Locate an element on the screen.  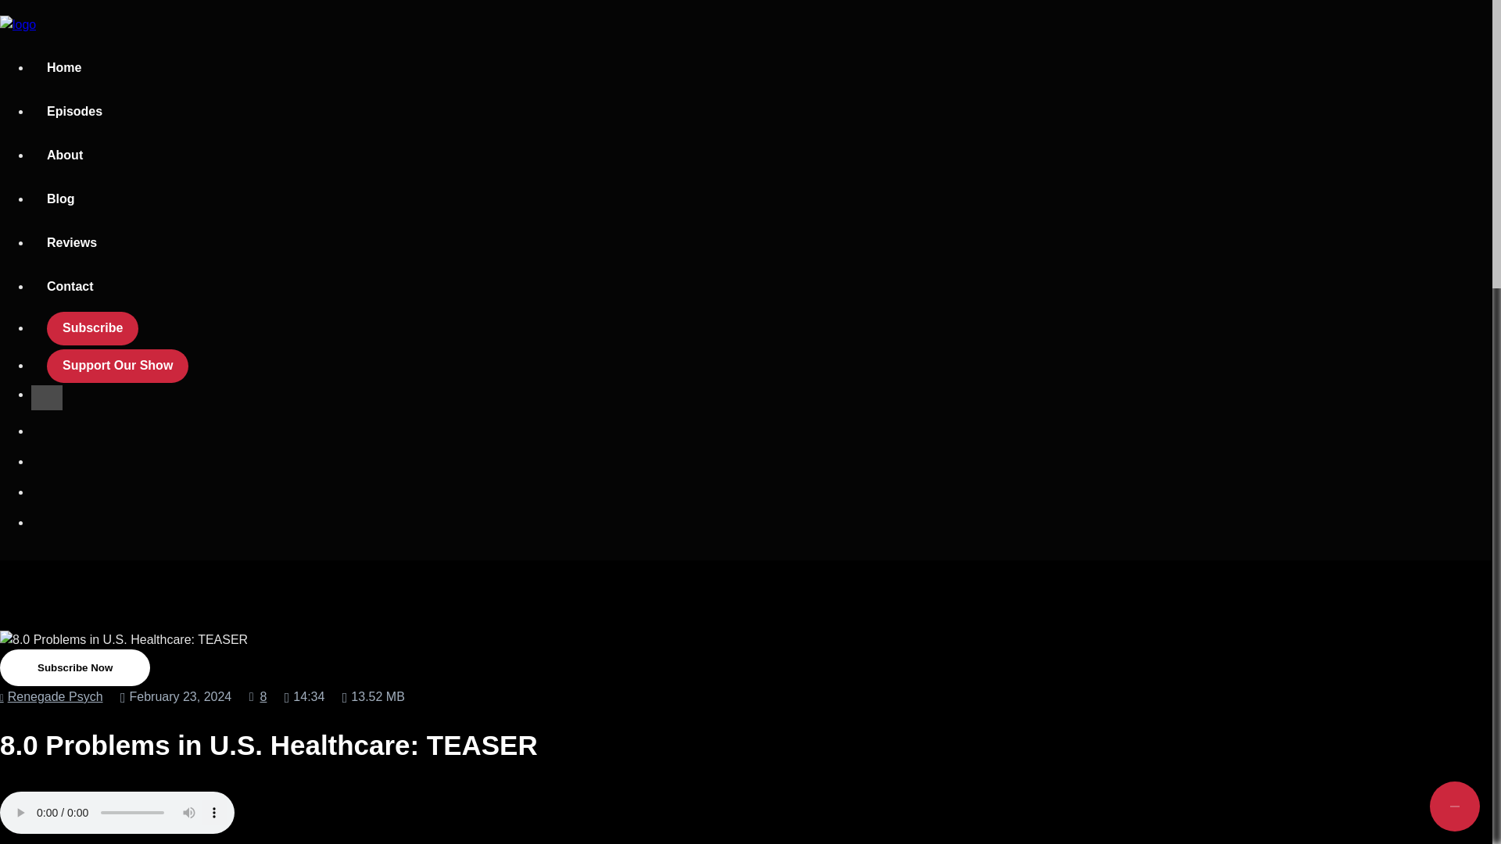
Podcast is located at coordinates (52, 696).